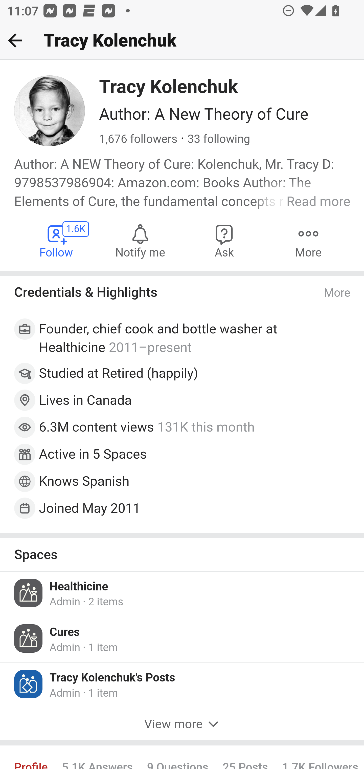  Describe the element at coordinates (57, 241) in the screenshot. I see `Follow Tracy Kolenchuk 1.6K Follow` at that location.